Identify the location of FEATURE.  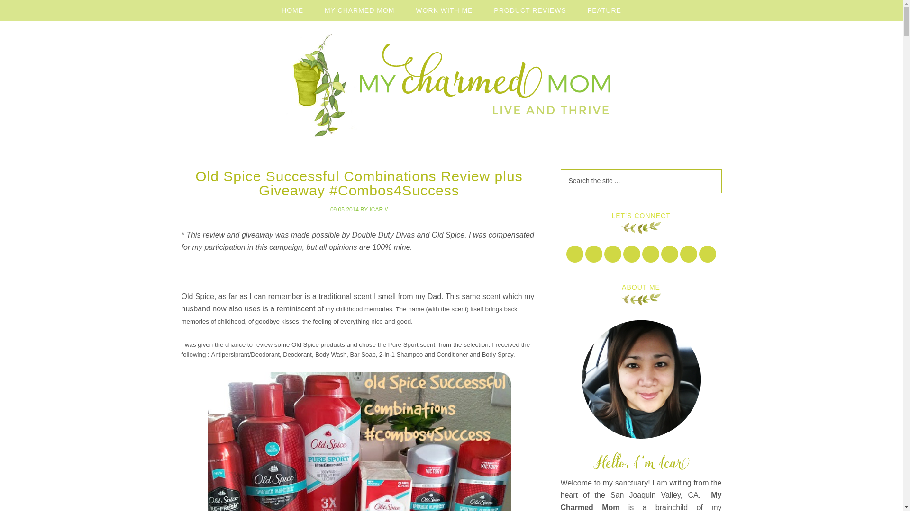
(604, 10).